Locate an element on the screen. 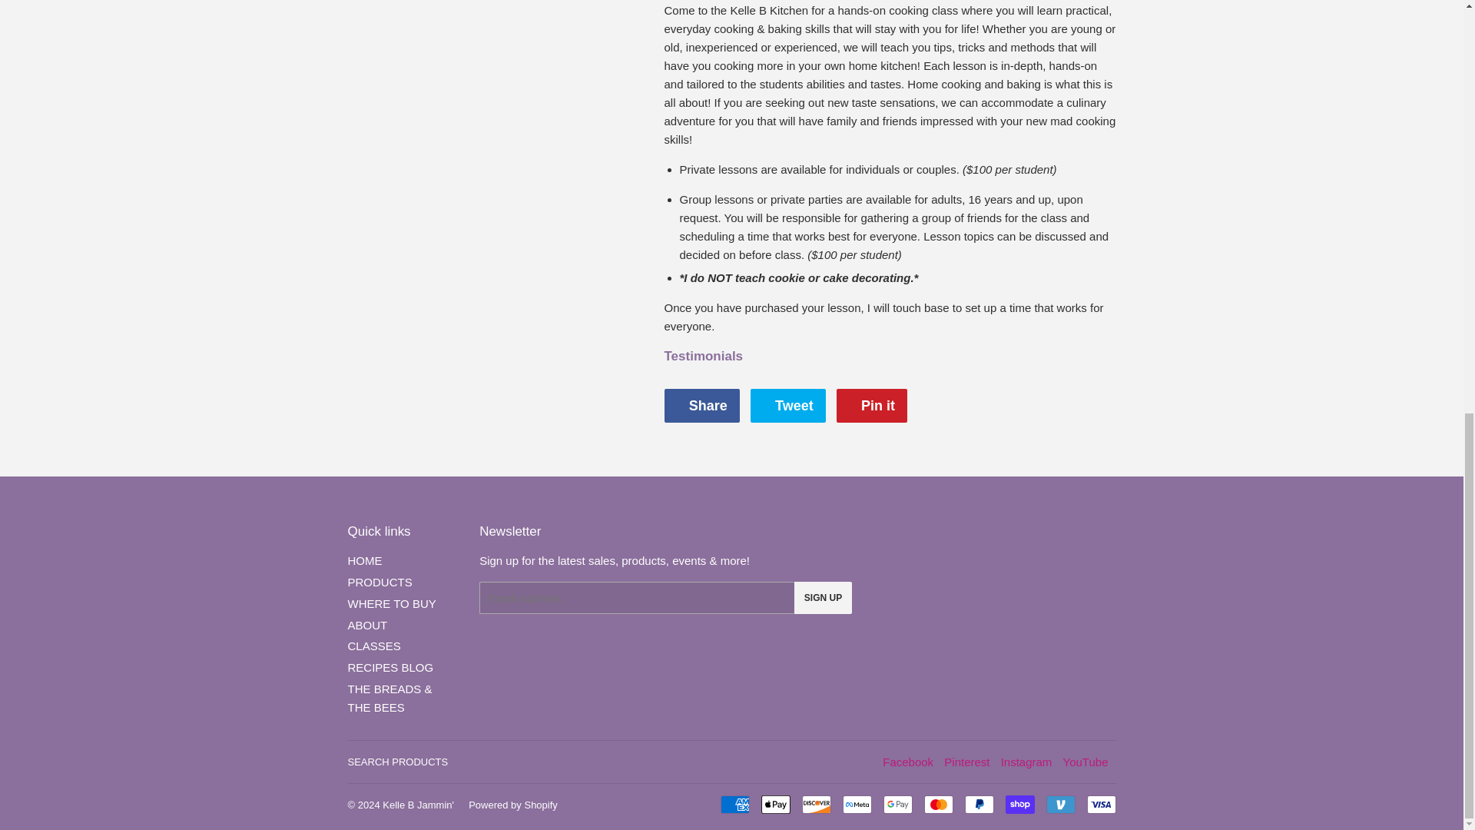 The image size is (1475, 830). Apple Pay is located at coordinates (774, 804).